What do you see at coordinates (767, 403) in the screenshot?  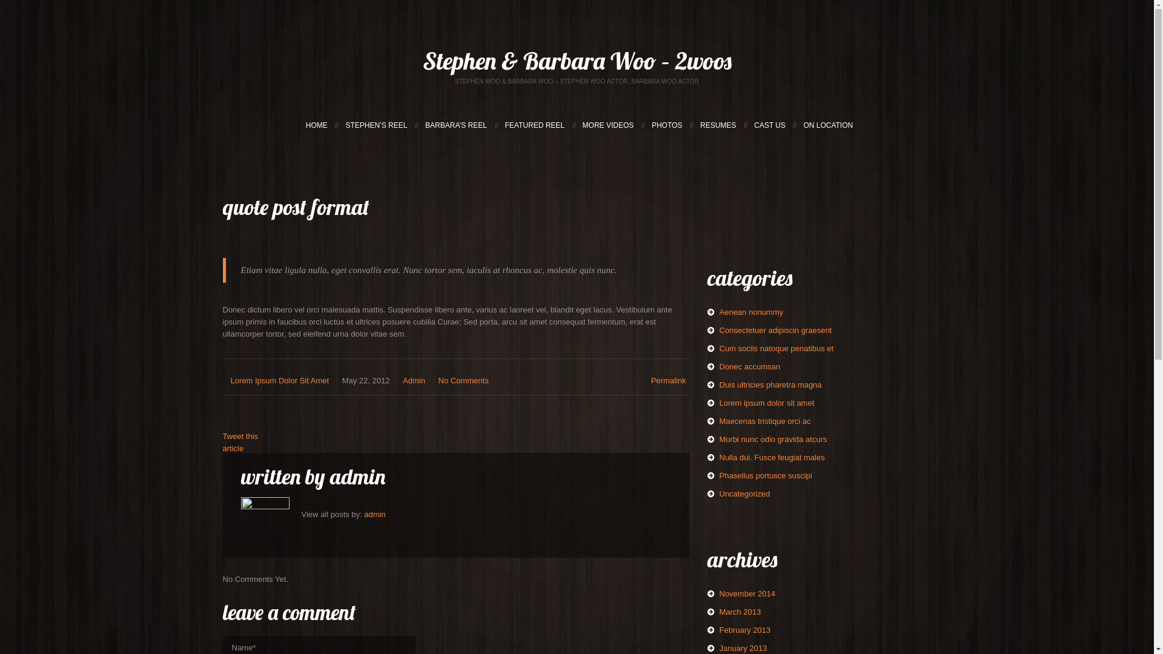 I see `Lorem ipsum dolor sit amet` at bounding box center [767, 403].